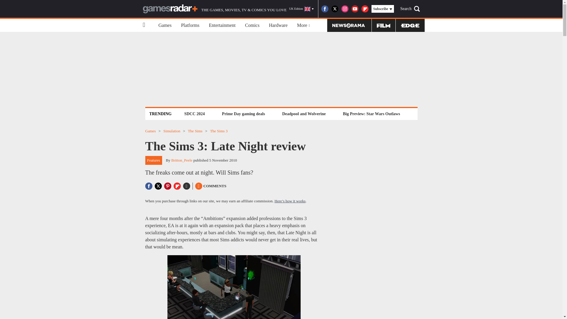 This screenshot has height=319, width=567. Describe the element at coordinates (304, 114) in the screenshot. I see `Deadpool and Wolverine` at that location.